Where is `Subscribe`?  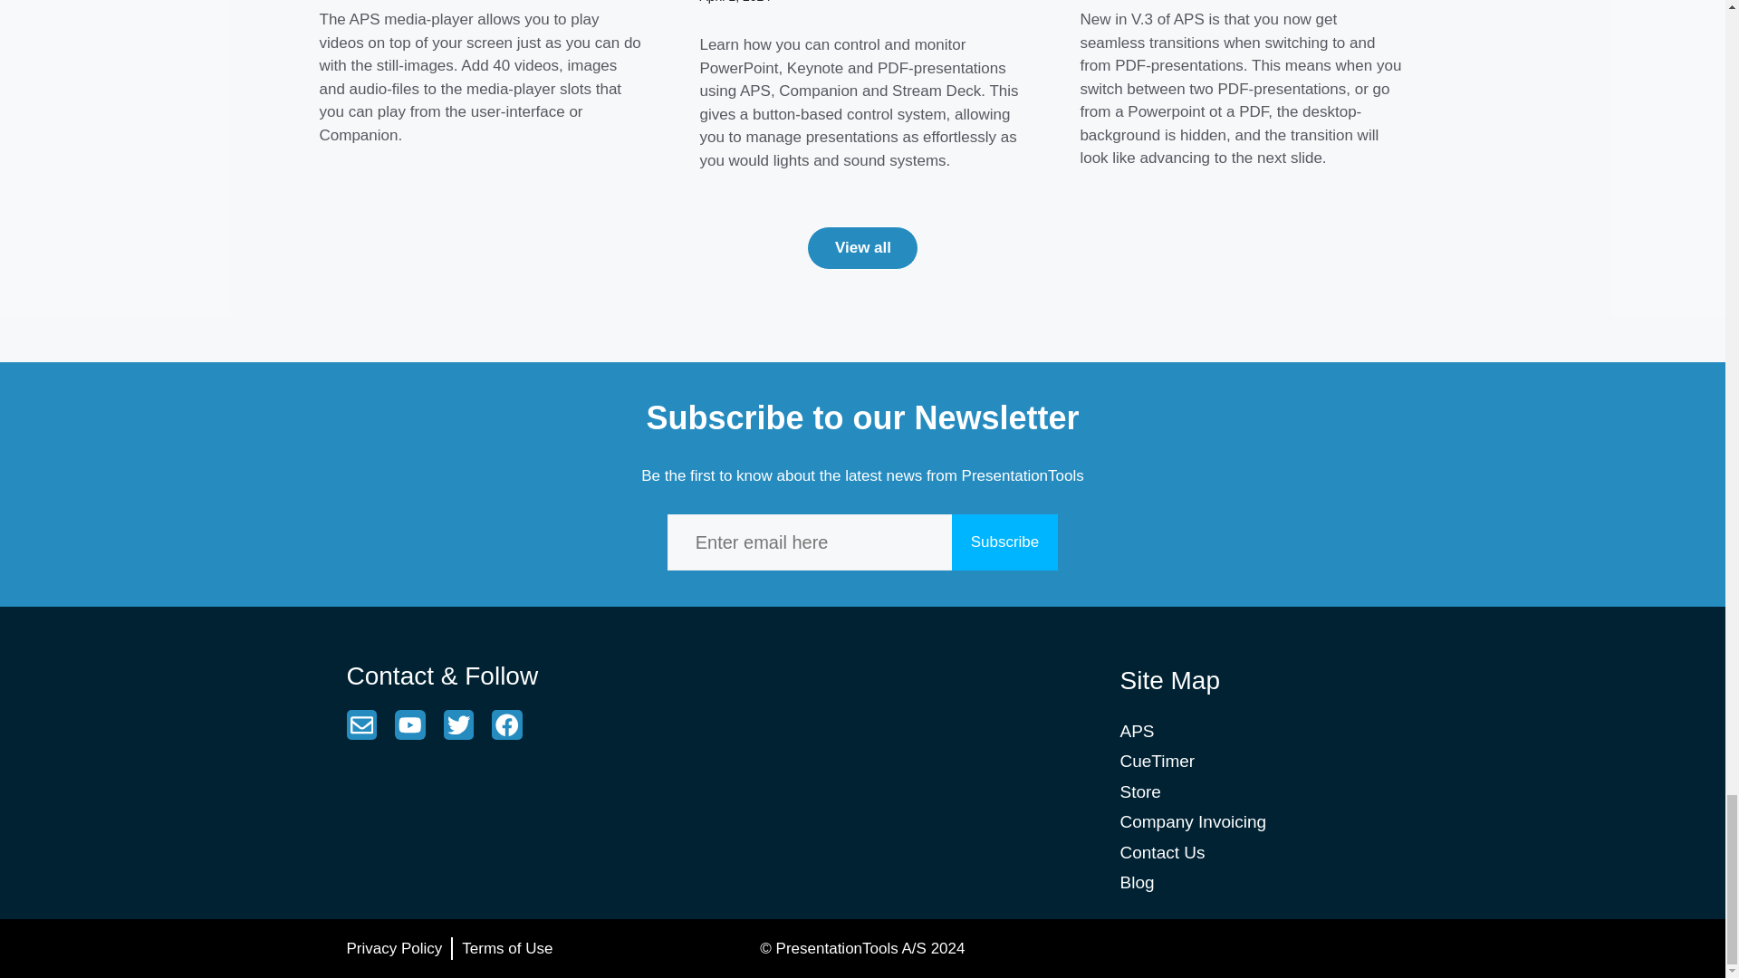 Subscribe is located at coordinates (1005, 542).